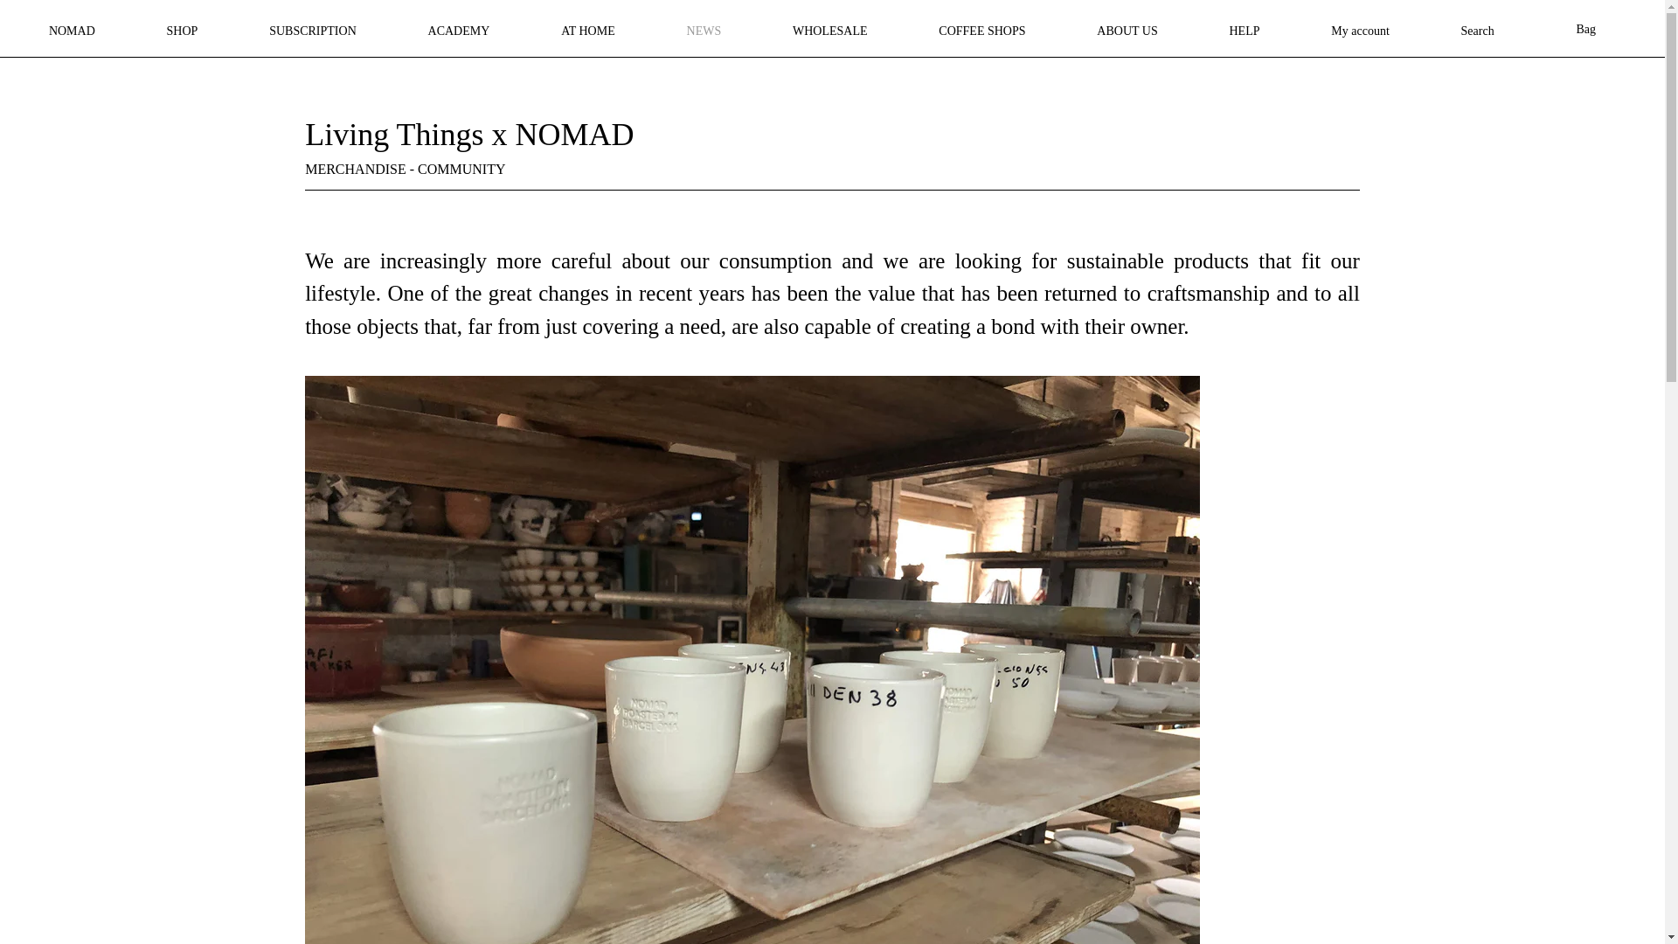  What do you see at coordinates (1591, 30) in the screenshot?
I see `Bag` at bounding box center [1591, 30].